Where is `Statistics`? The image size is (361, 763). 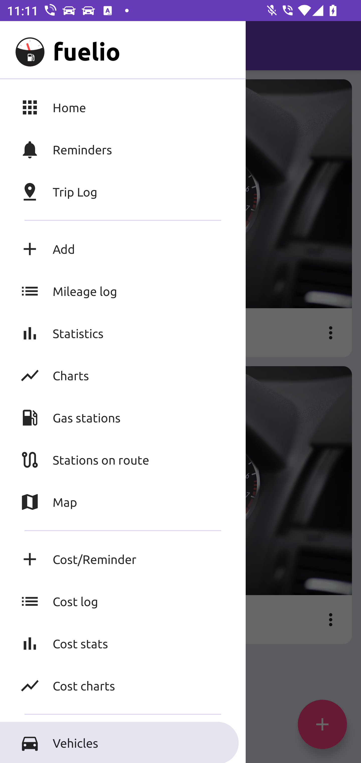
Statistics is located at coordinates (123, 333).